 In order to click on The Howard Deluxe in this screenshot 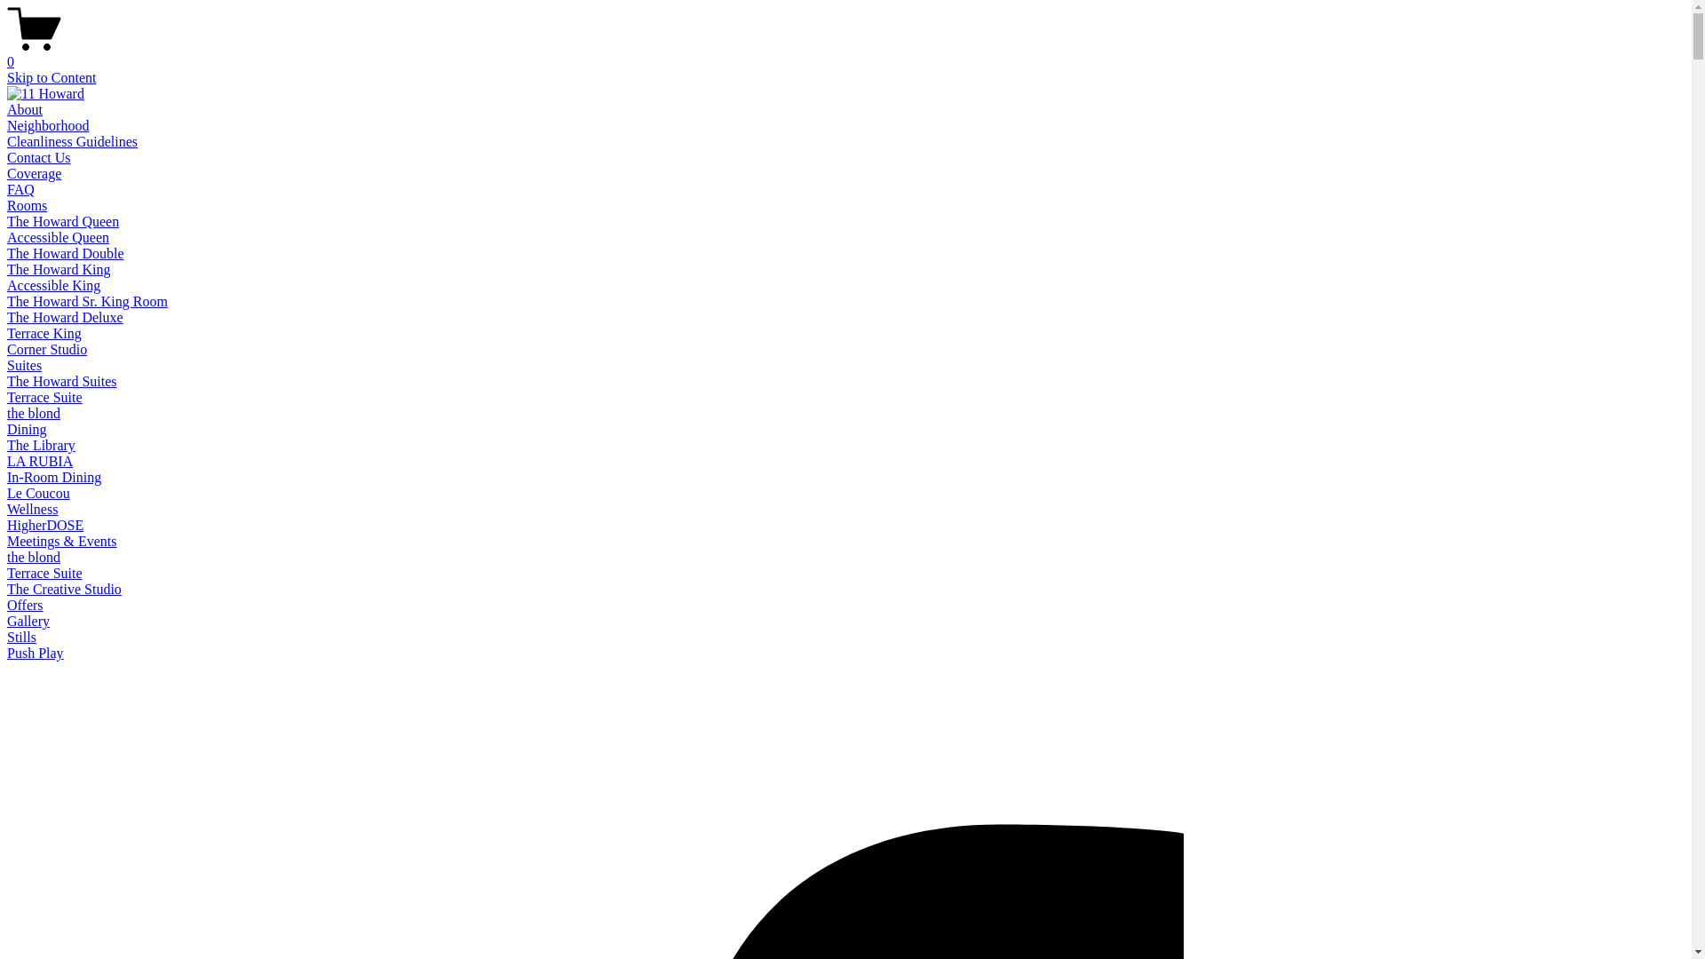, I will do `click(66, 318)`.